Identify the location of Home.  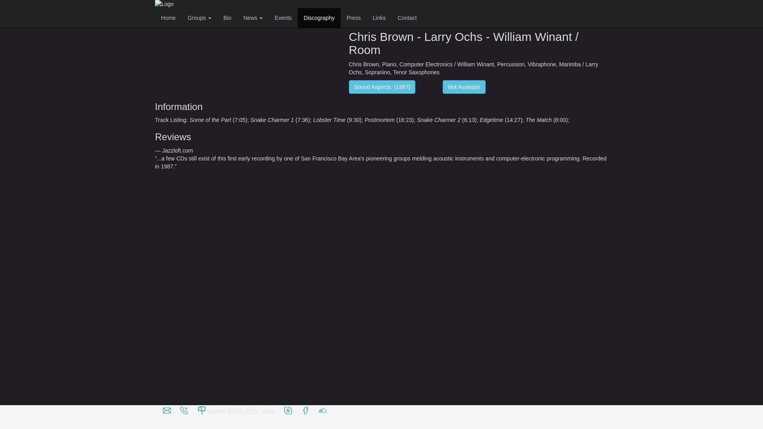
(168, 7).